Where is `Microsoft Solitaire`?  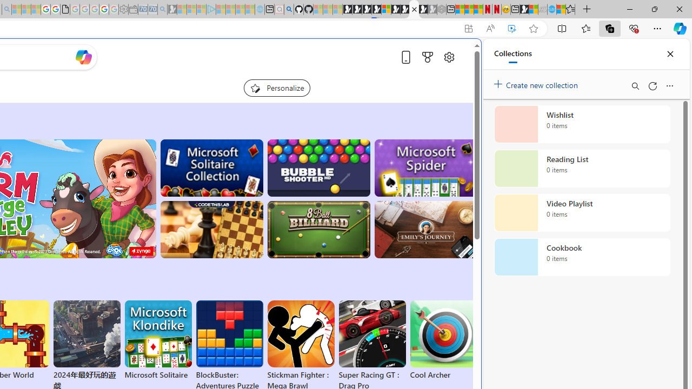 Microsoft Solitaire is located at coordinates (158, 340).